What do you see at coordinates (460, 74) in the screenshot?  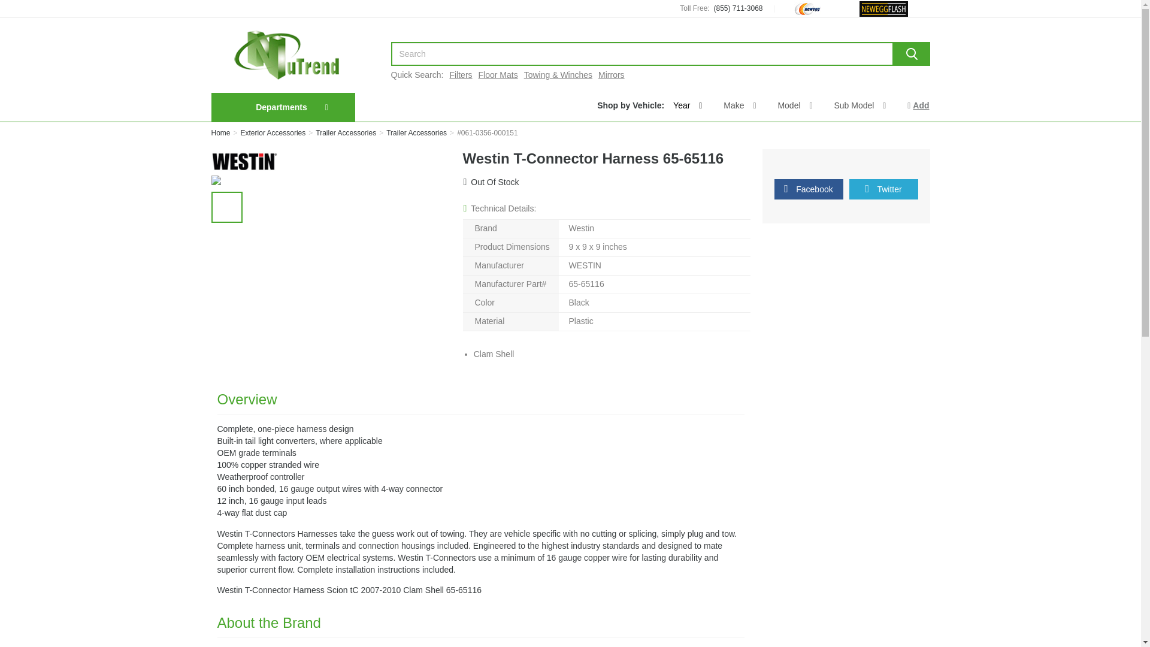 I see `Filters` at bounding box center [460, 74].